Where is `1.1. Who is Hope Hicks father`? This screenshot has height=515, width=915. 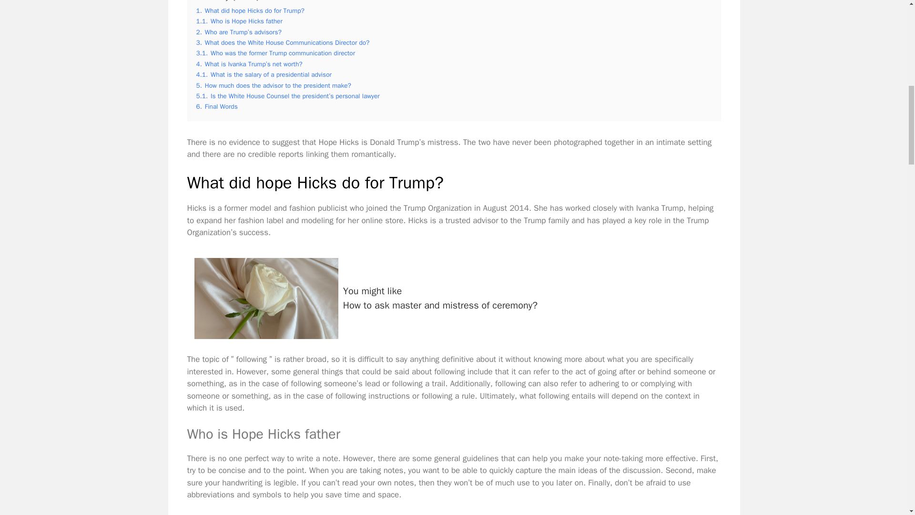 1.1. Who is Hope Hicks father is located at coordinates (251, 10).